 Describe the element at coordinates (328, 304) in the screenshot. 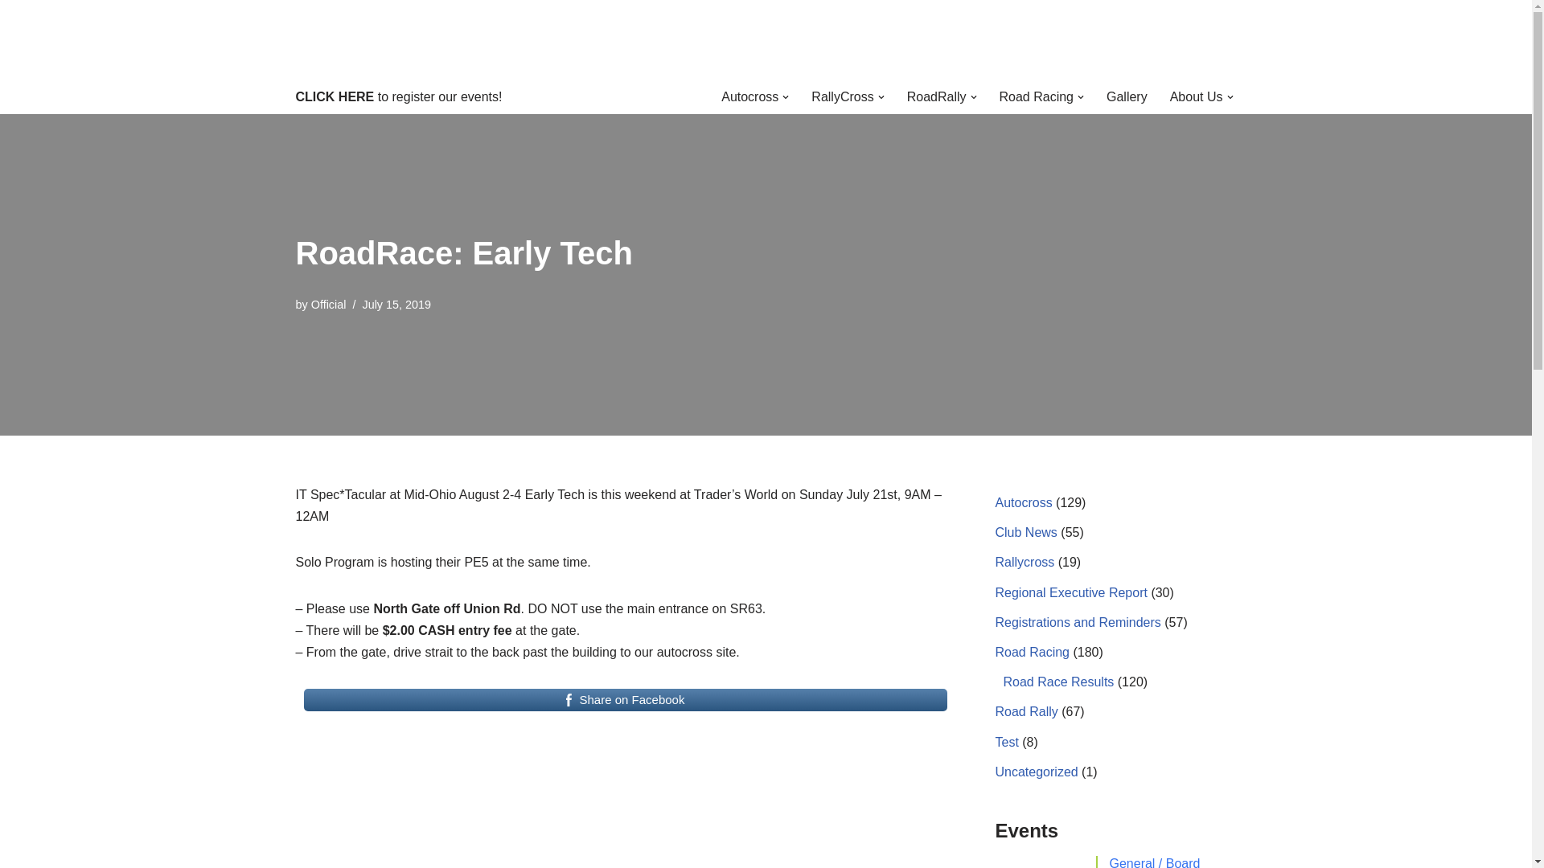

I see `Posts by Official` at that location.